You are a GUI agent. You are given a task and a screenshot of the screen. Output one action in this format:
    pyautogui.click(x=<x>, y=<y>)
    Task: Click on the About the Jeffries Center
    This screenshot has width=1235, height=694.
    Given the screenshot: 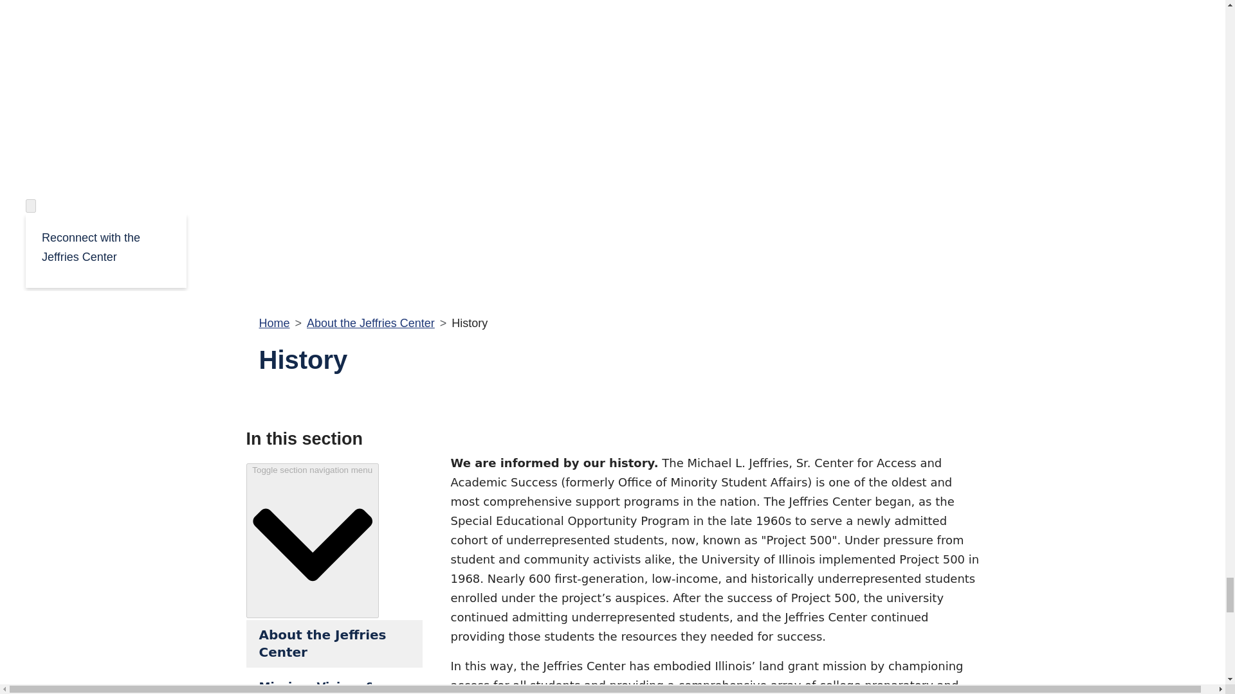 What is the action you would take?
    pyautogui.click(x=334, y=644)
    